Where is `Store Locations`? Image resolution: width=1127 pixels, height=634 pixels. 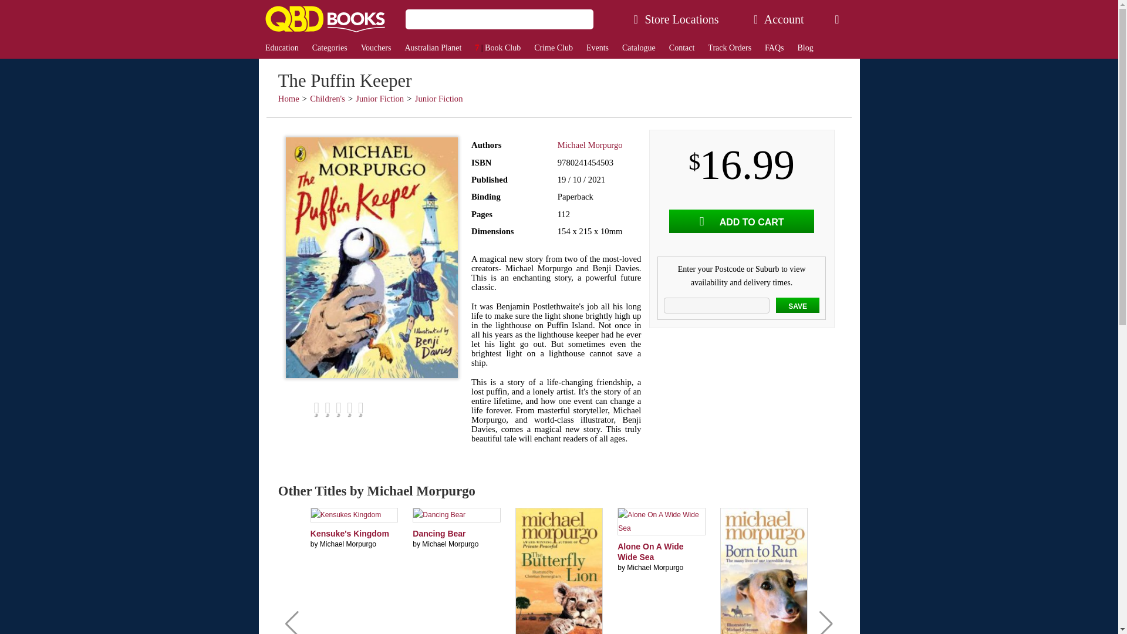 Store Locations is located at coordinates (676, 19).